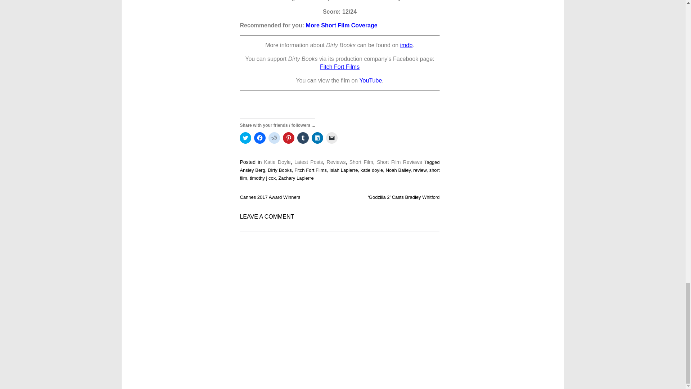 The height and width of the screenshot is (389, 691). What do you see at coordinates (339, 67) in the screenshot?
I see `Fitch Fort Films` at bounding box center [339, 67].